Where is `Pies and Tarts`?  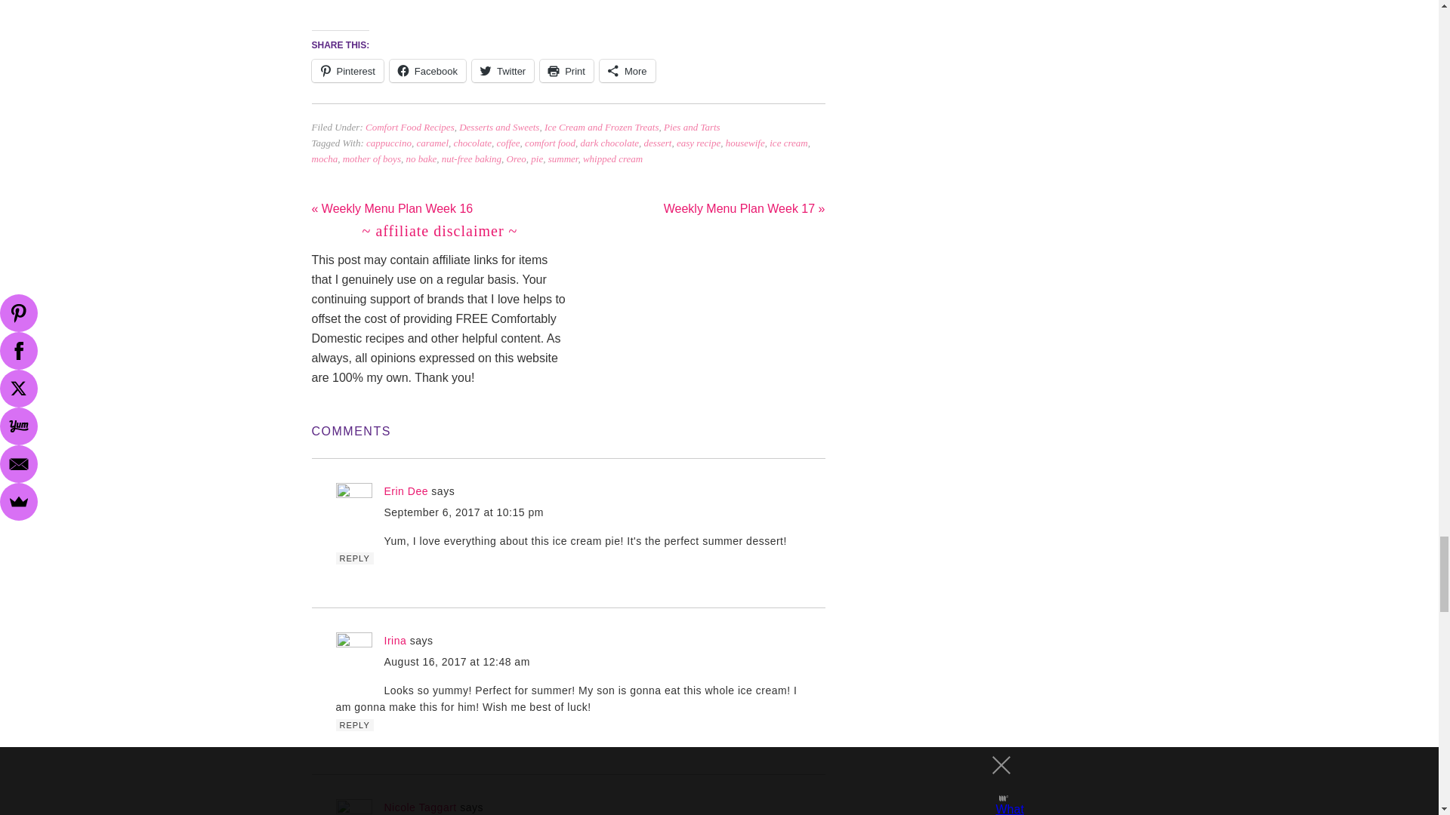 Pies and Tarts is located at coordinates (692, 127).